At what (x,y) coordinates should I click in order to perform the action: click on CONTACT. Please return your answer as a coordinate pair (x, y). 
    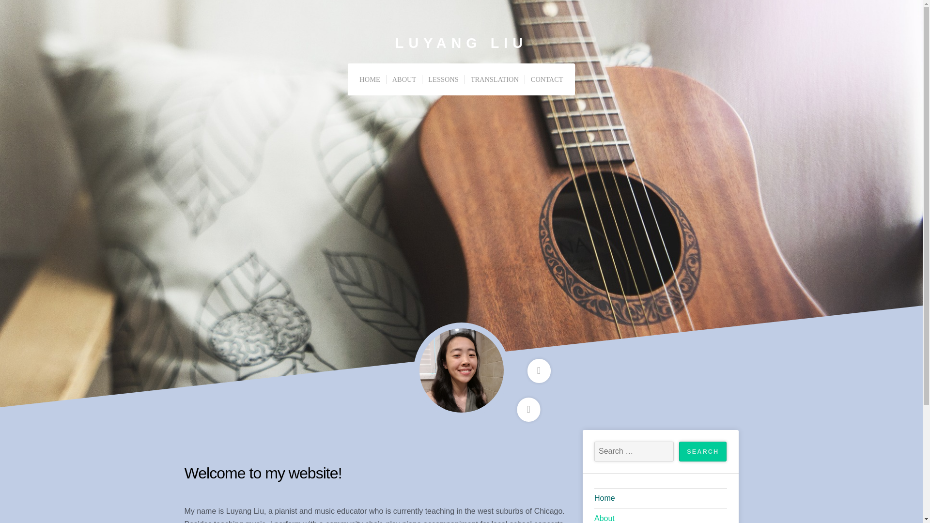
    Looking at the image, I should click on (546, 79).